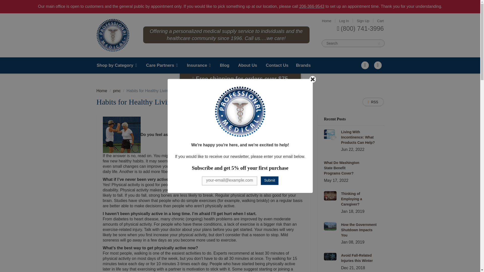 The height and width of the screenshot is (272, 484). What do you see at coordinates (380, 21) in the screenshot?
I see `Cart` at bounding box center [380, 21].